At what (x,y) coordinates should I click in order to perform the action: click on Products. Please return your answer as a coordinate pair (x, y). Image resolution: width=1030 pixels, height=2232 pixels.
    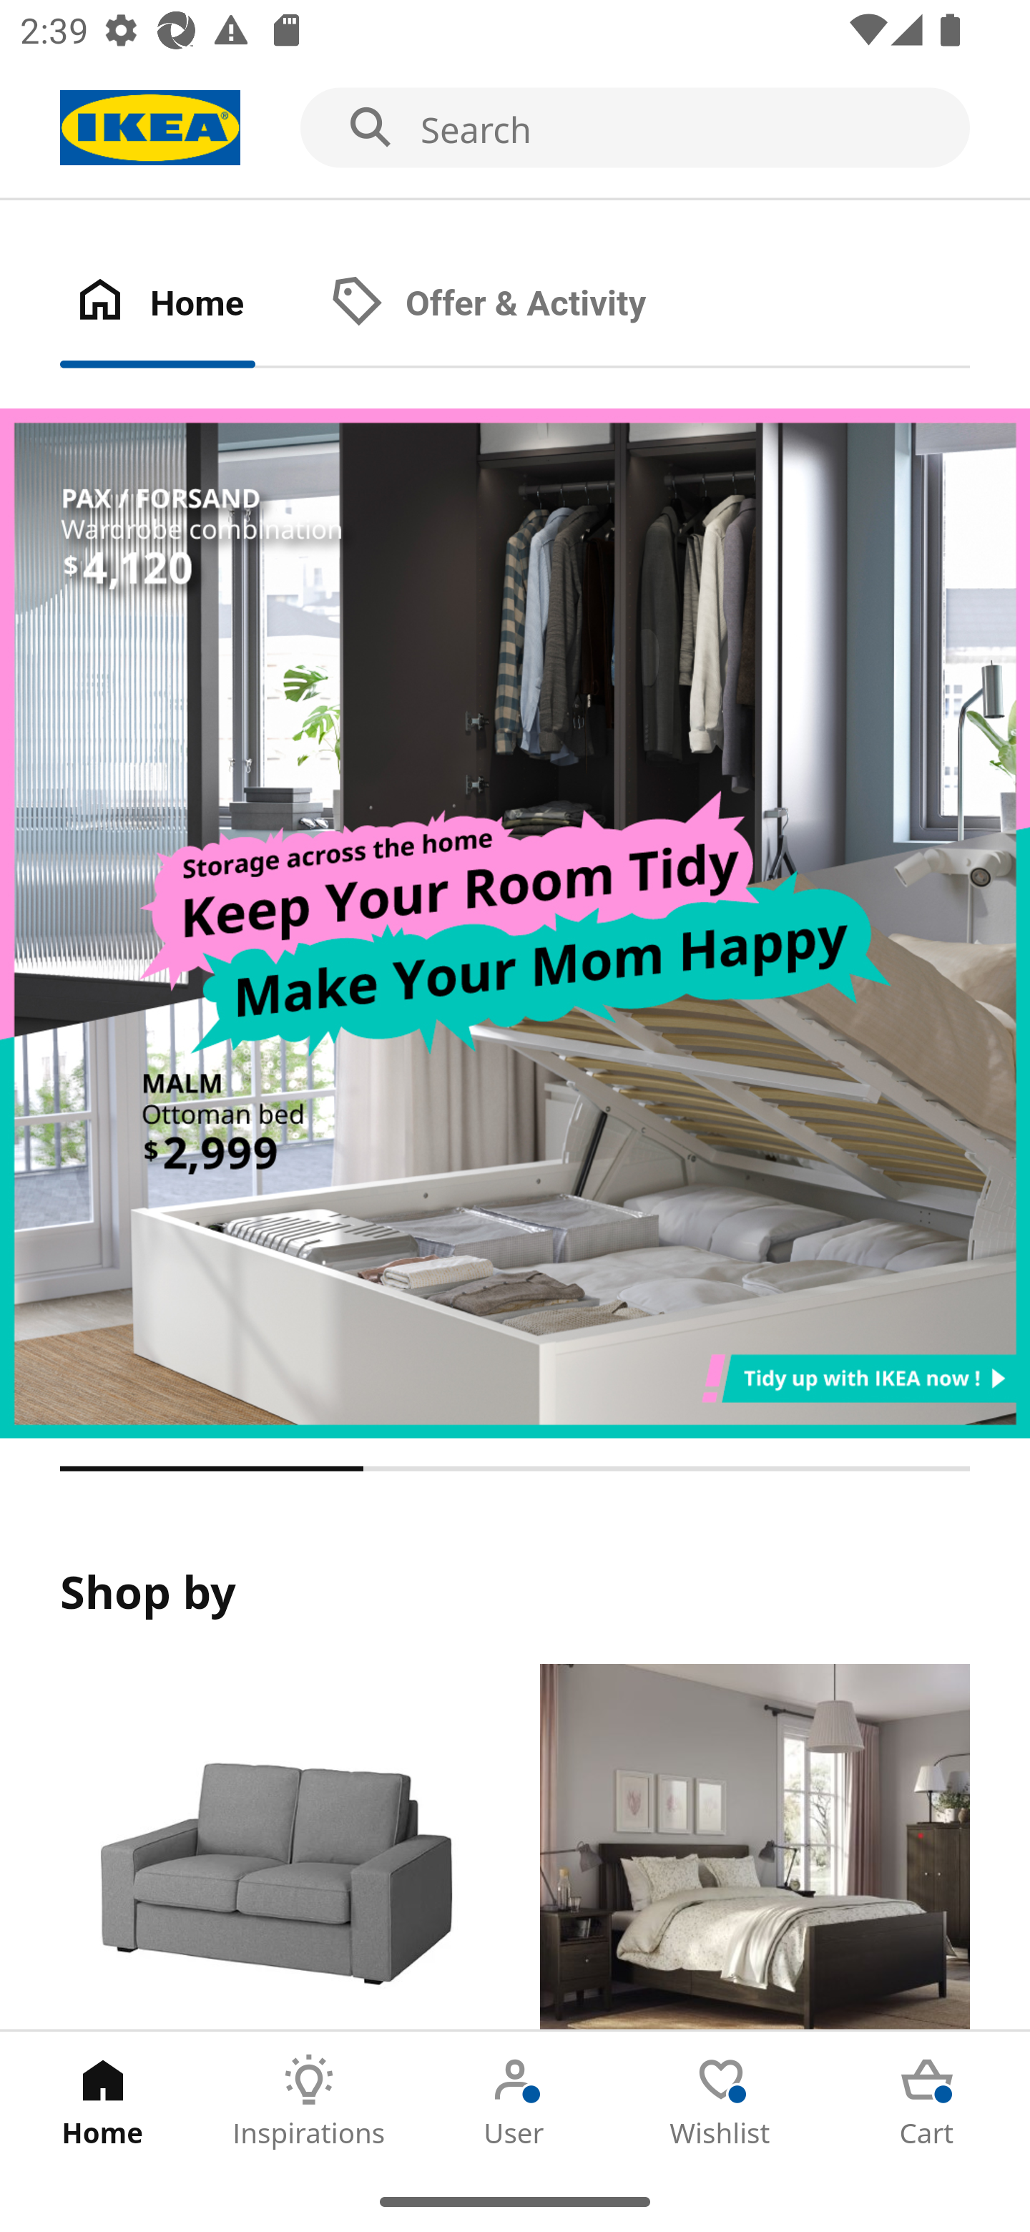
    Looking at the image, I should click on (275, 1847).